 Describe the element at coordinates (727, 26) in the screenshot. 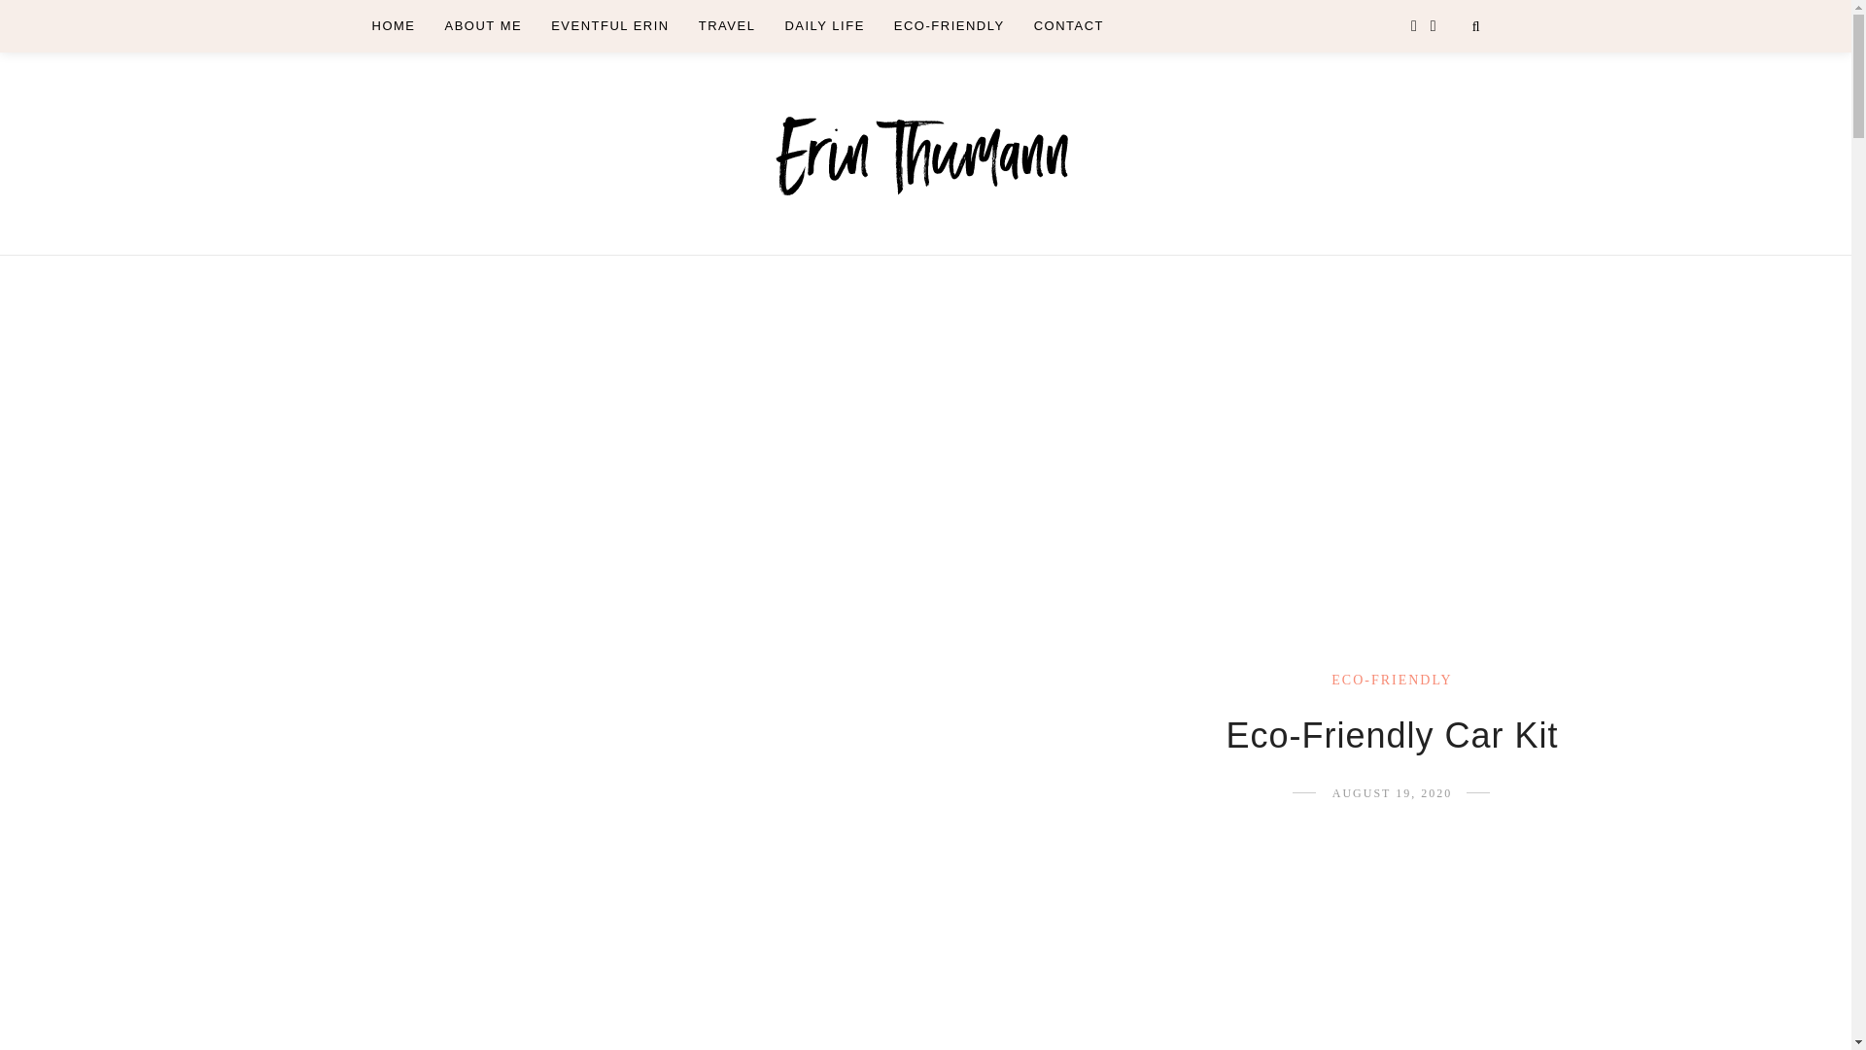

I see `TRAVEL` at that location.